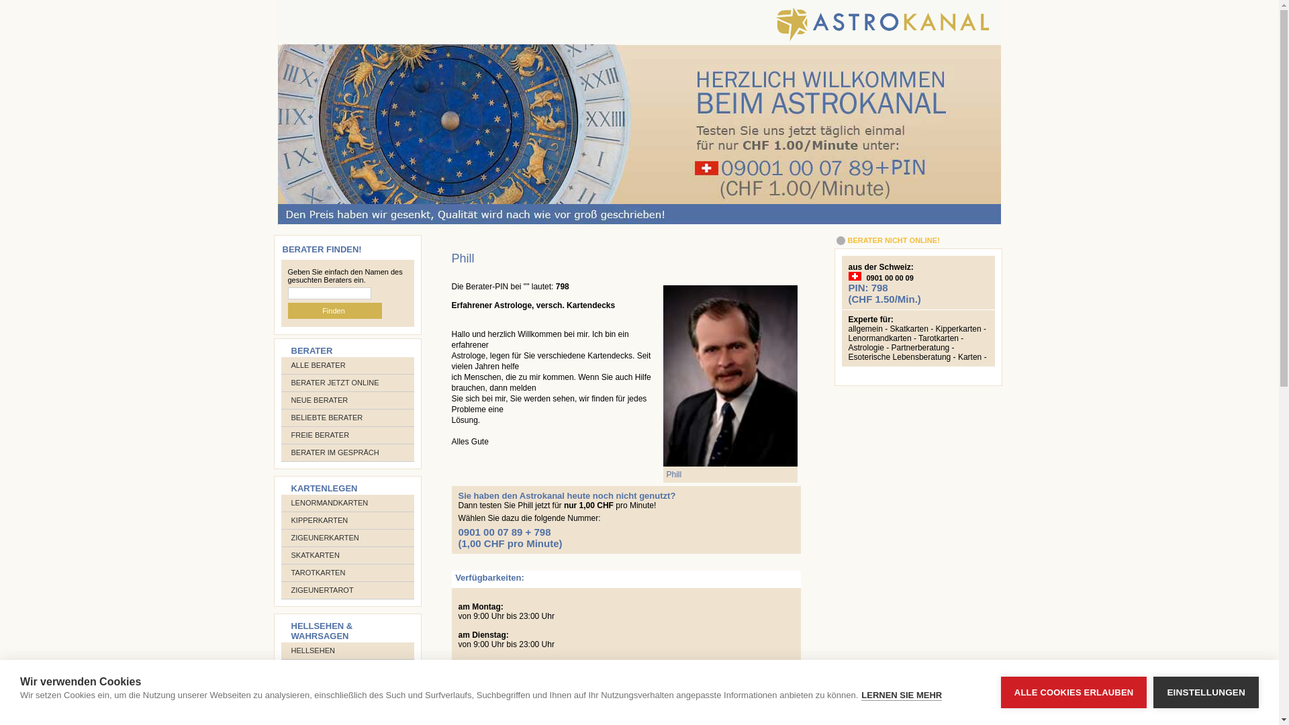  What do you see at coordinates (336, 383) in the screenshot?
I see `BERATER JETZT ONLINE` at bounding box center [336, 383].